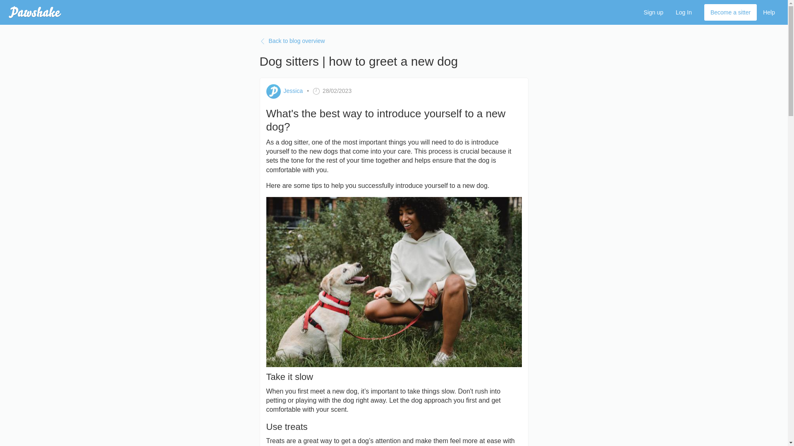 The height and width of the screenshot is (446, 794). Describe the element at coordinates (653, 12) in the screenshot. I see `Sign up` at that location.